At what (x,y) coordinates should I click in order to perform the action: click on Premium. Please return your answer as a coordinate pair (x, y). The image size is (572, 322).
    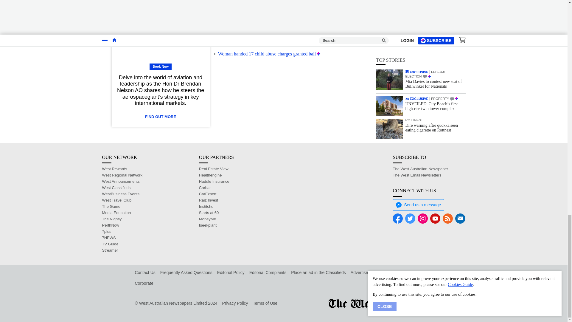
    Looking at the image, I should click on (301, 25).